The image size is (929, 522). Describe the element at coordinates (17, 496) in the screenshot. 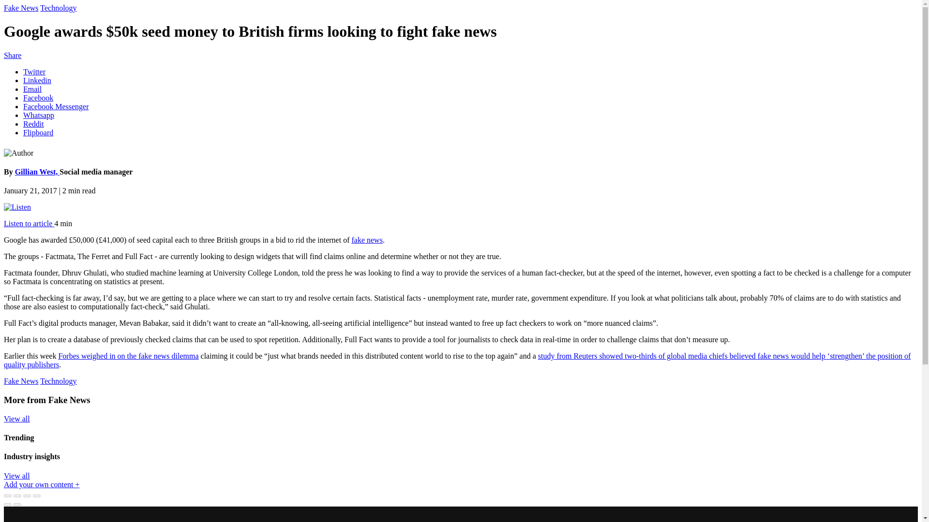

I see `Share` at that location.